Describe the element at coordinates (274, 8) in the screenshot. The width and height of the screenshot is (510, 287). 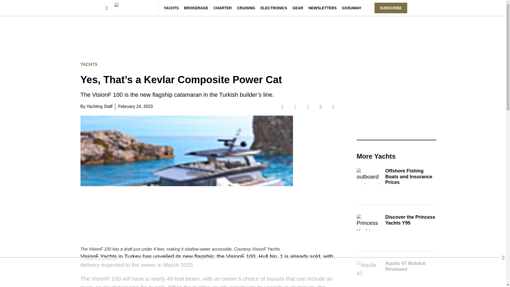
I see `ELECTRONICS` at that location.